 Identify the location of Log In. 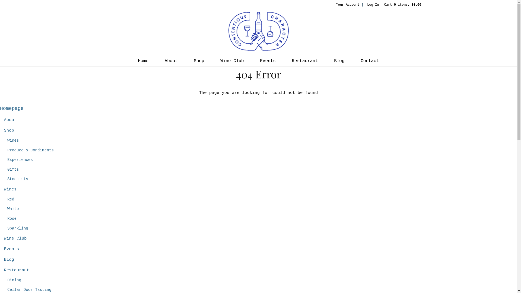
(373, 5).